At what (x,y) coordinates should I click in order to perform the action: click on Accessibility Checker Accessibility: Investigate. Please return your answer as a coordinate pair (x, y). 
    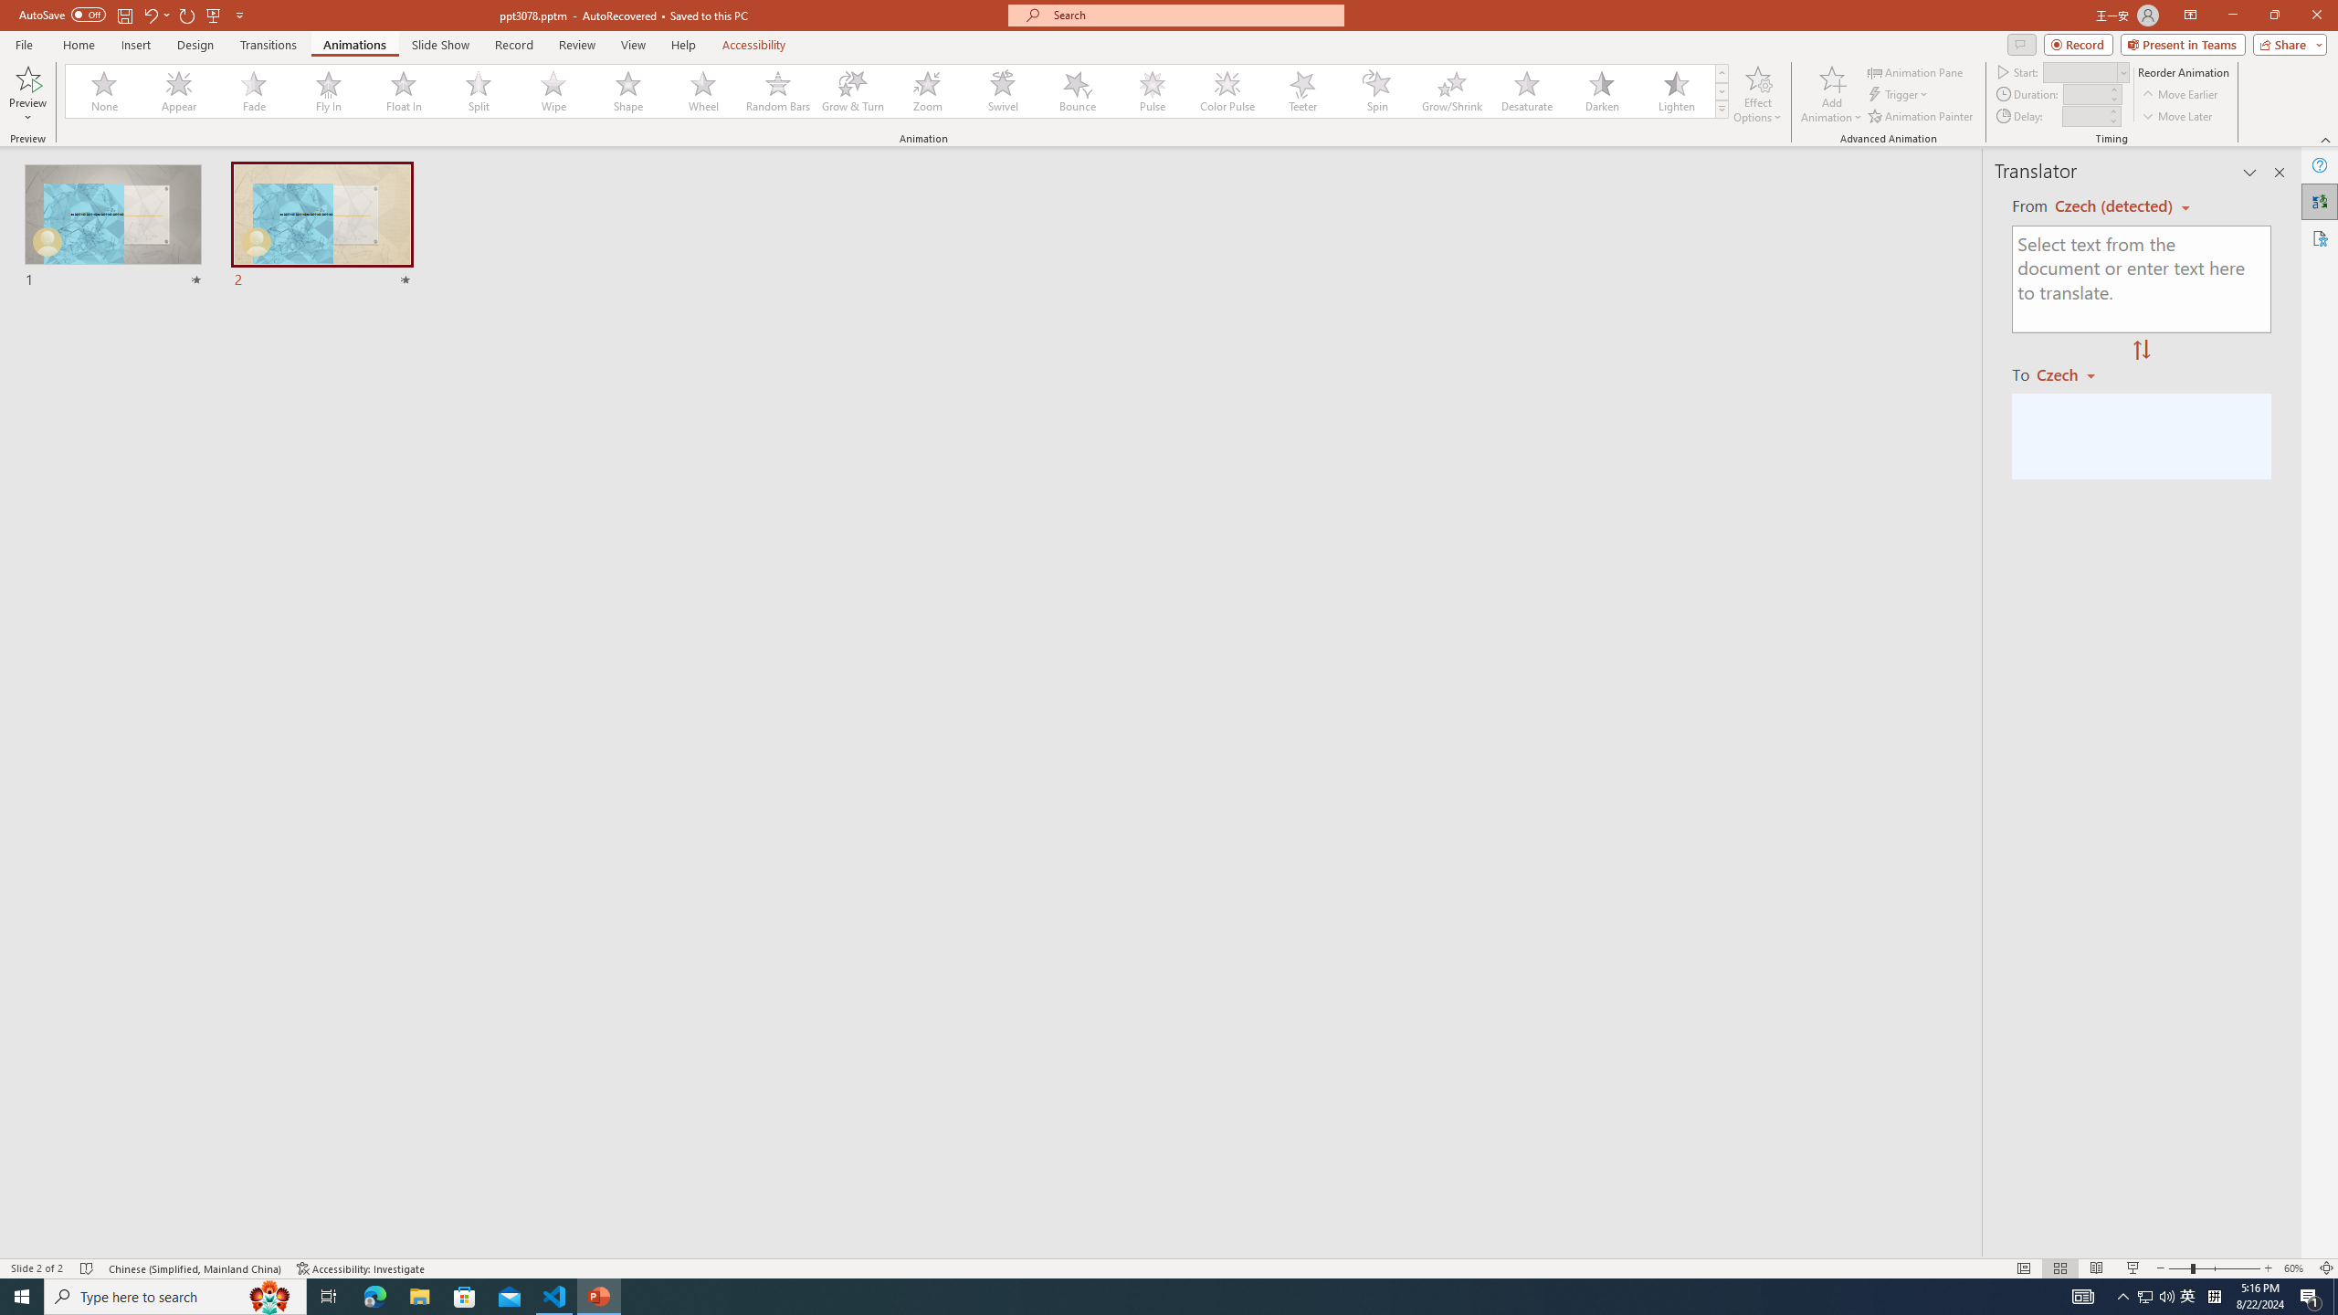
    Looking at the image, I should click on (361, 1268).